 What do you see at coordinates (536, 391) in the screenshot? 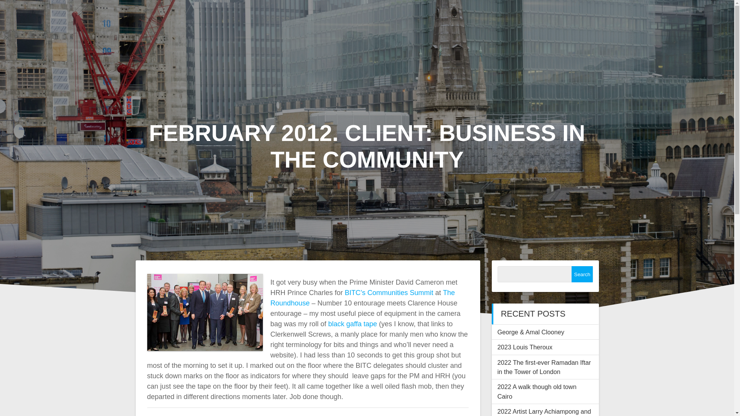
I see `2022 A walk though old town Cairo` at bounding box center [536, 391].